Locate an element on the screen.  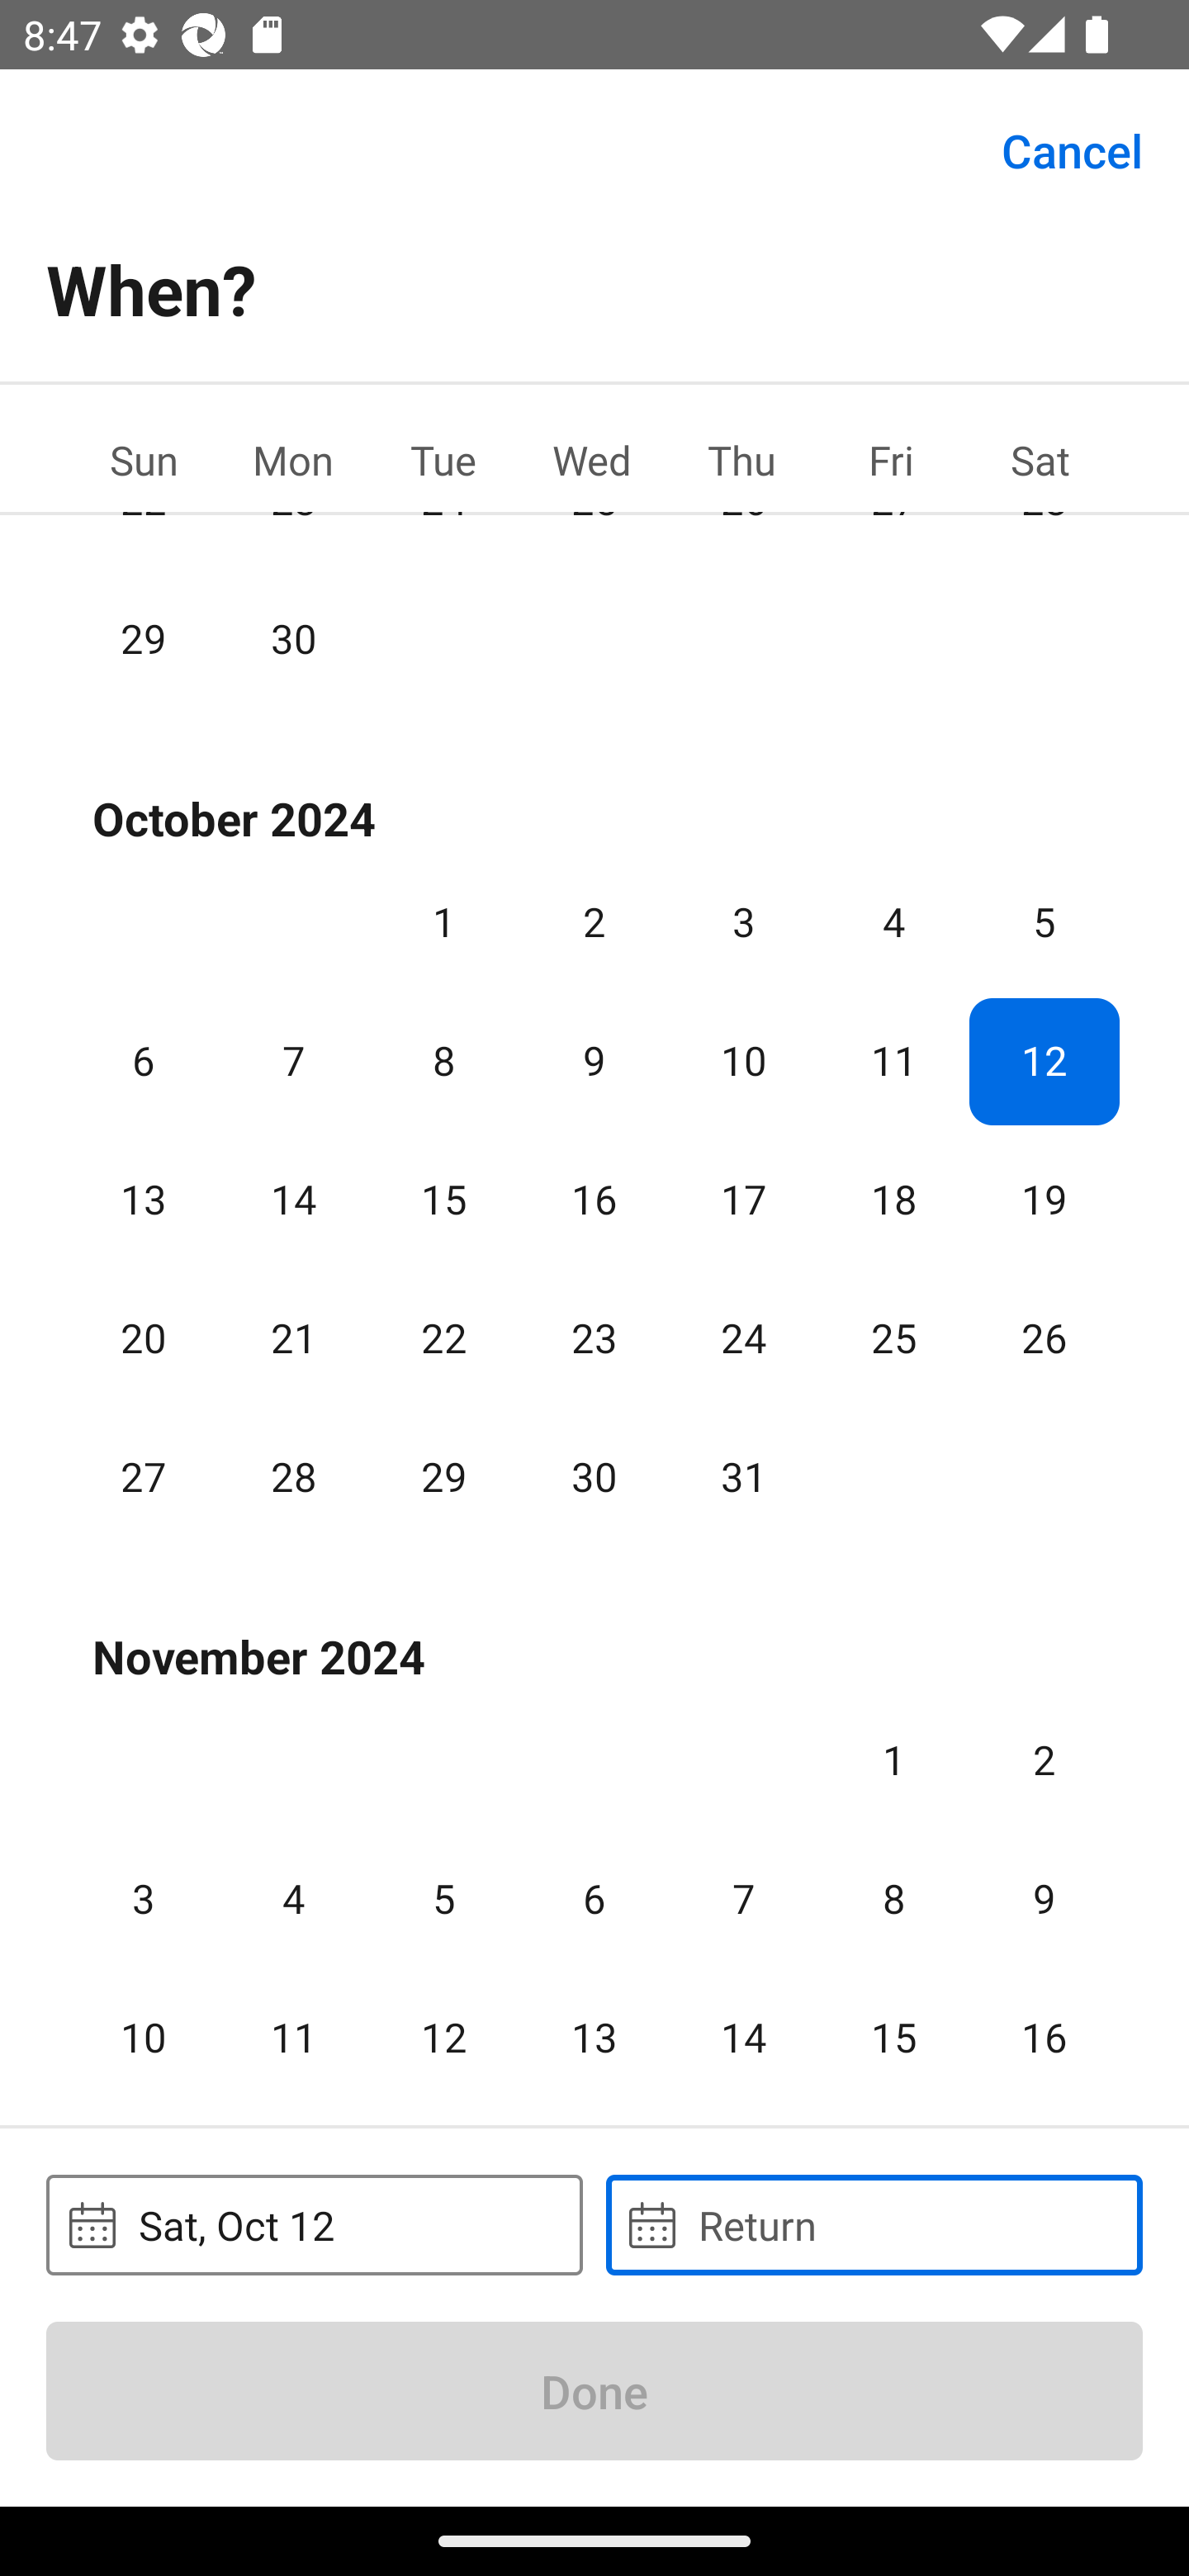
Done is located at coordinates (594, 2390).